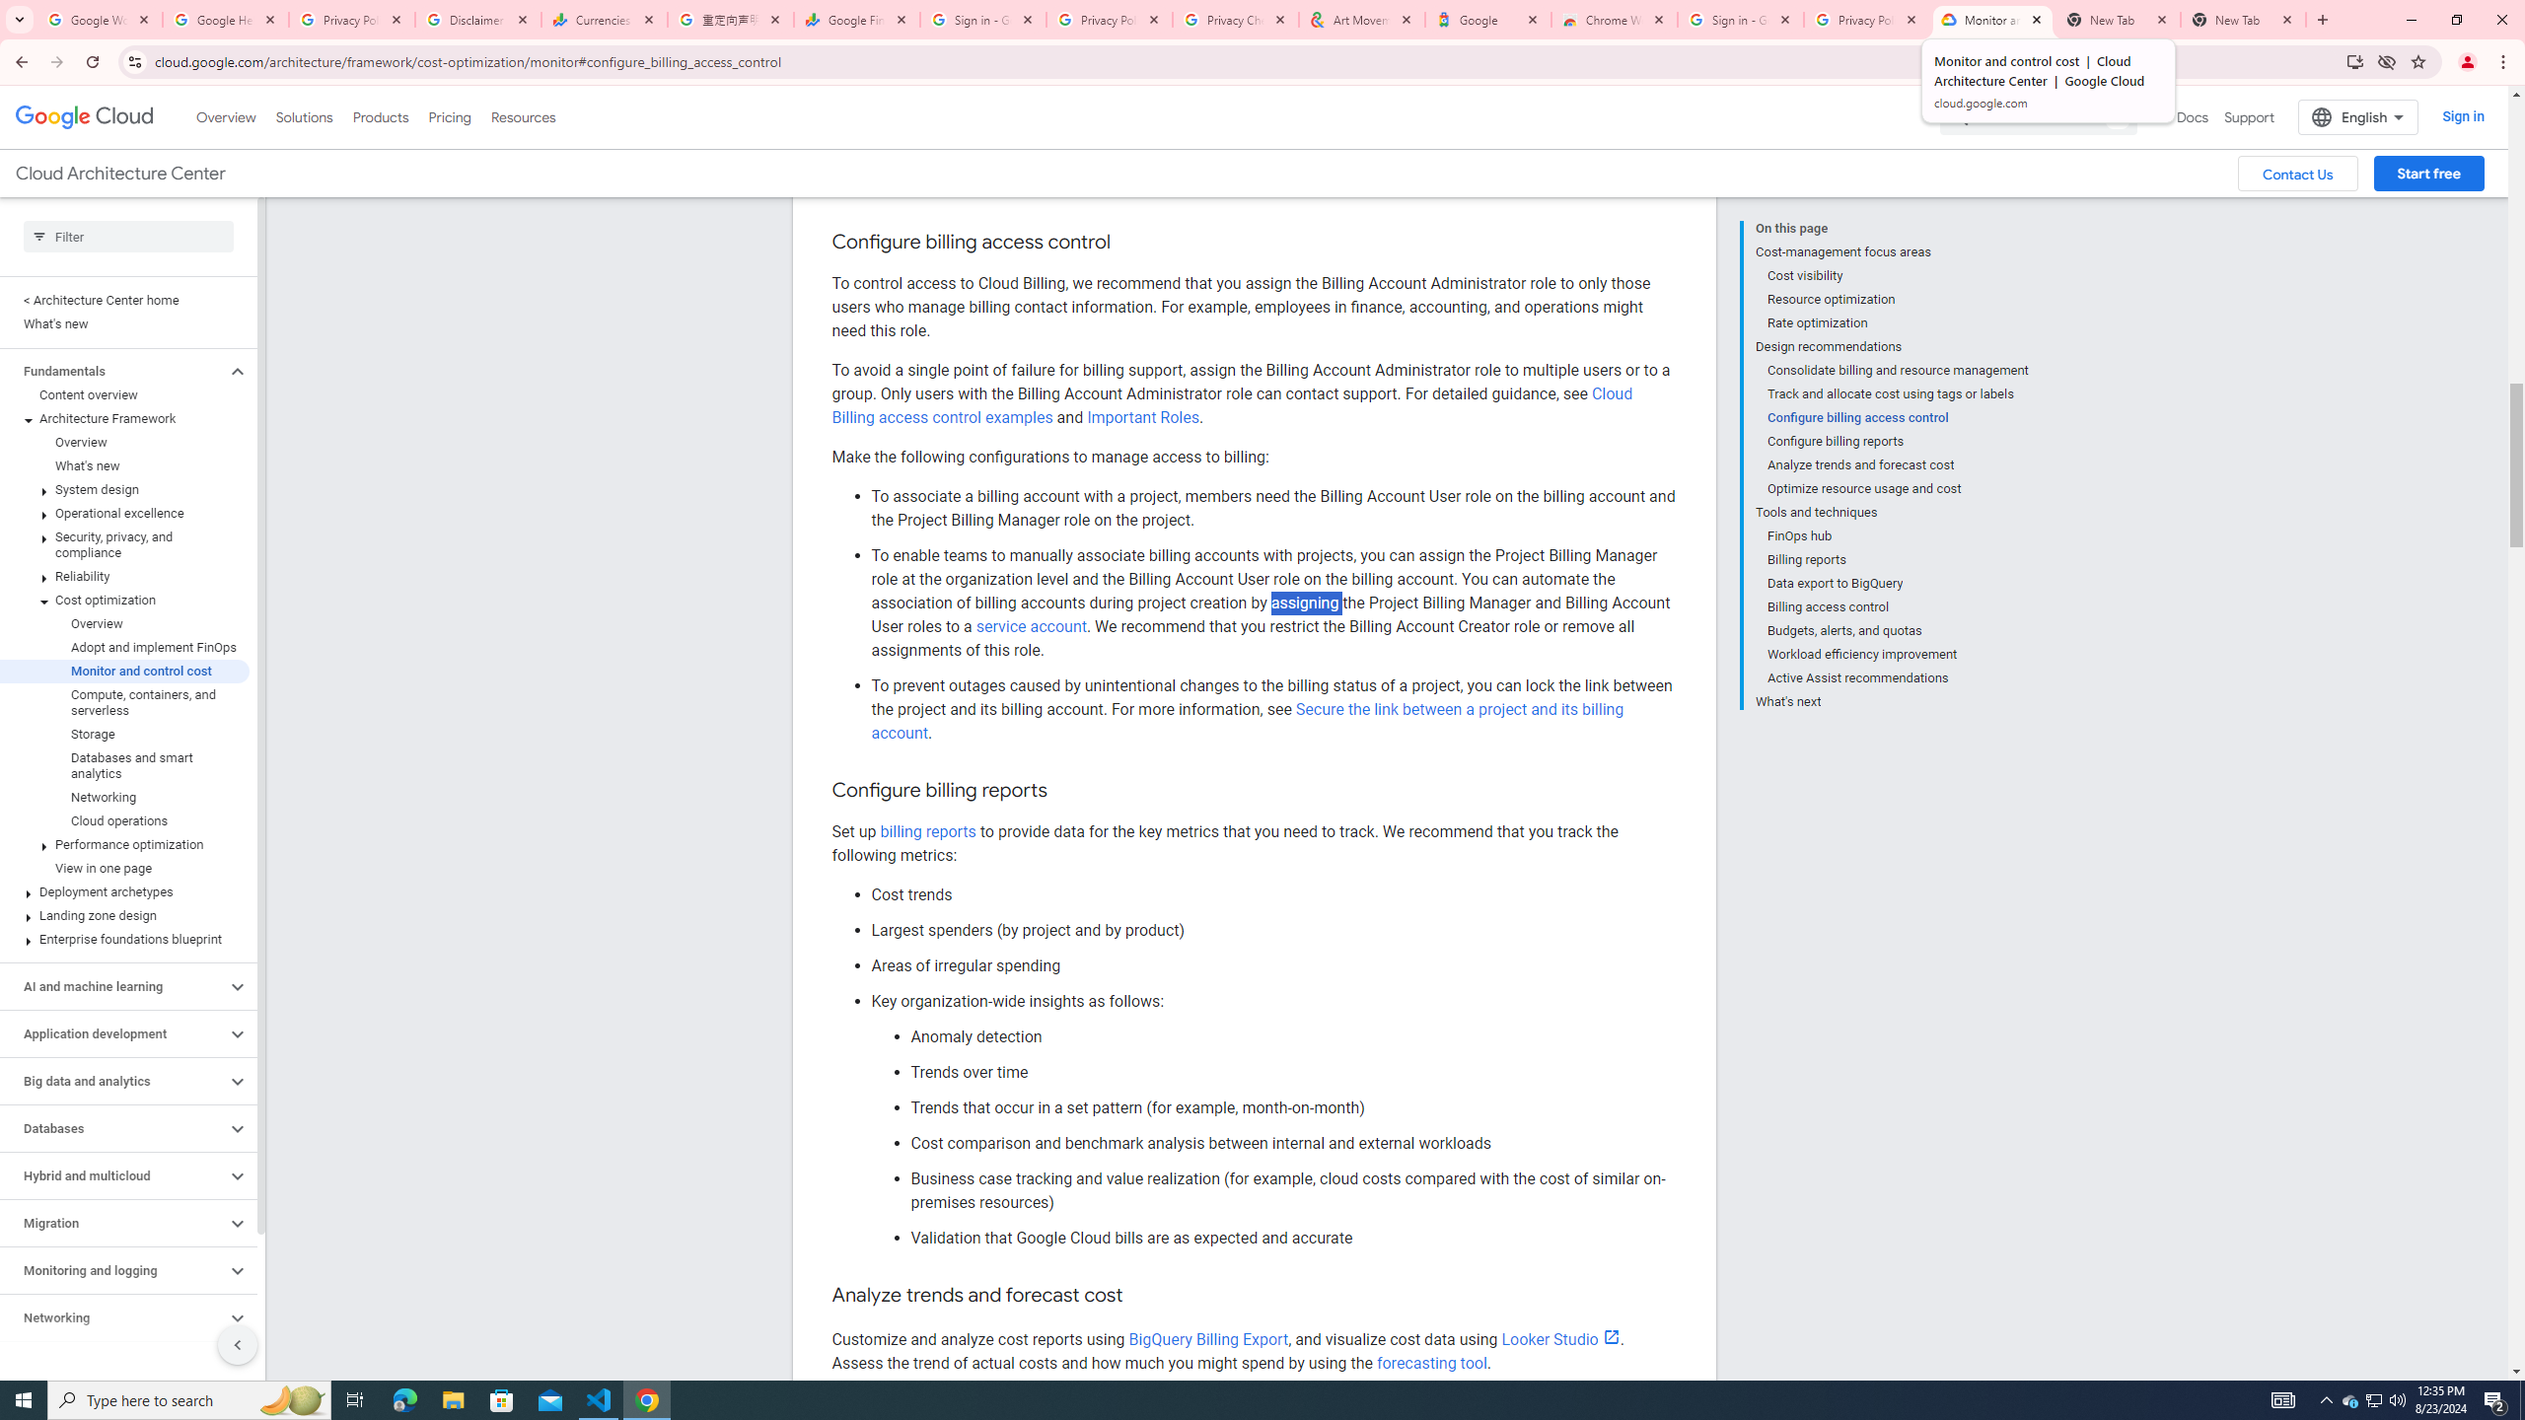  Describe the element at coordinates (1431, 1363) in the screenshot. I see `forecasting tool` at that location.